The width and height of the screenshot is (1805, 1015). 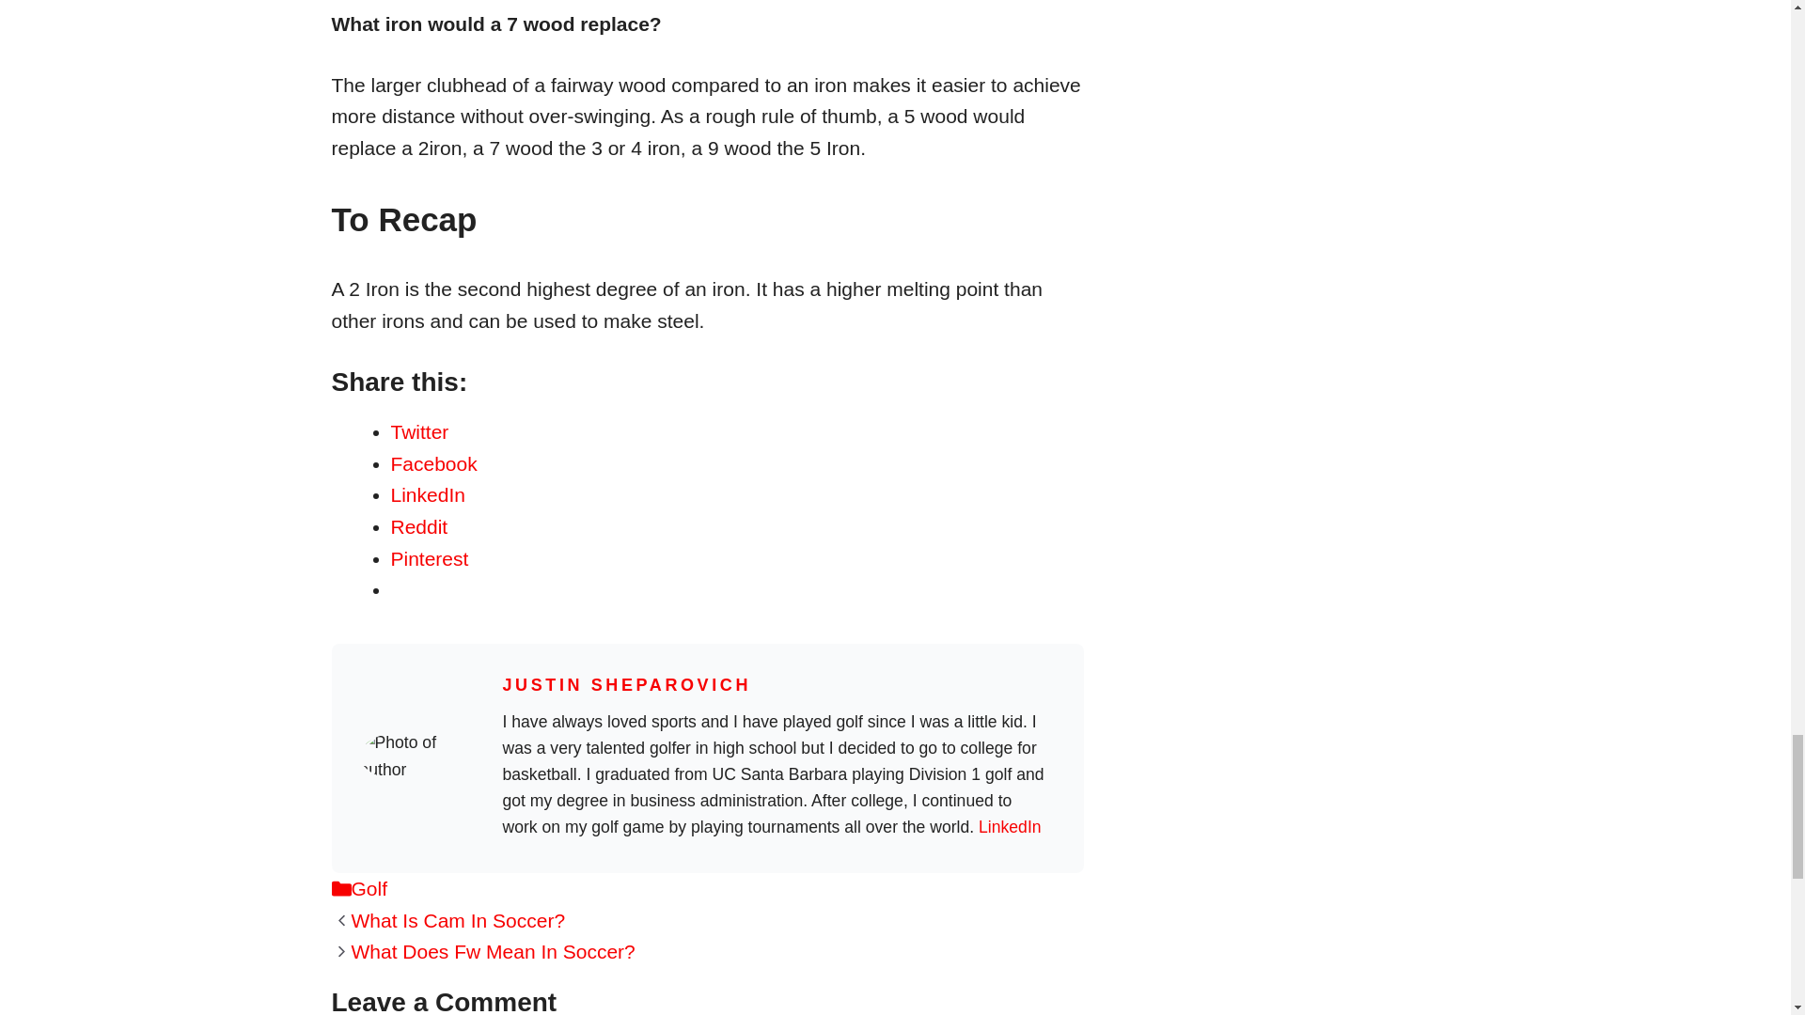 I want to click on Twitter, so click(x=420, y=431).